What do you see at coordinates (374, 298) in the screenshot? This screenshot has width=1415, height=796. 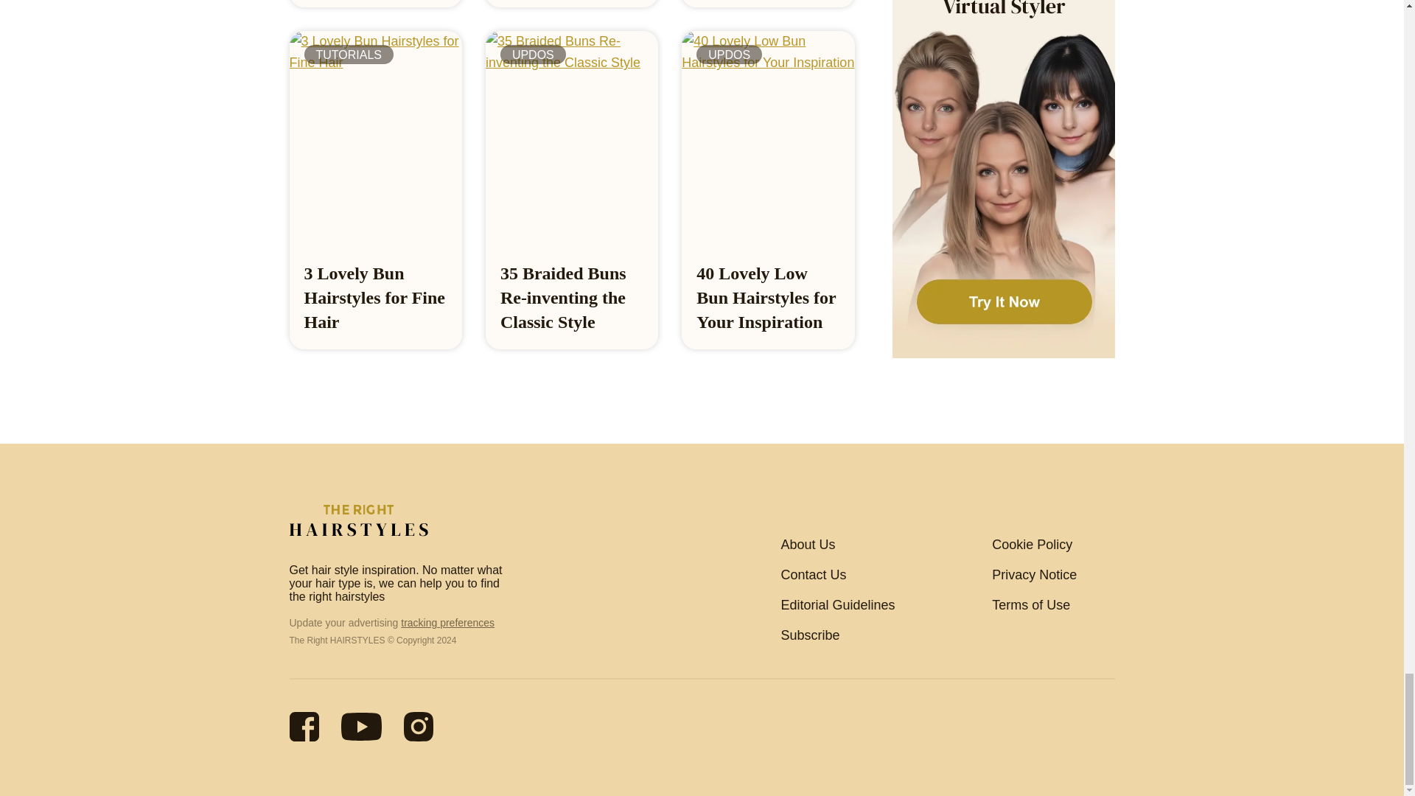 I see `3 Lovely Bun Hairstyles for Fine Hair` at bounding box center [374, 298].